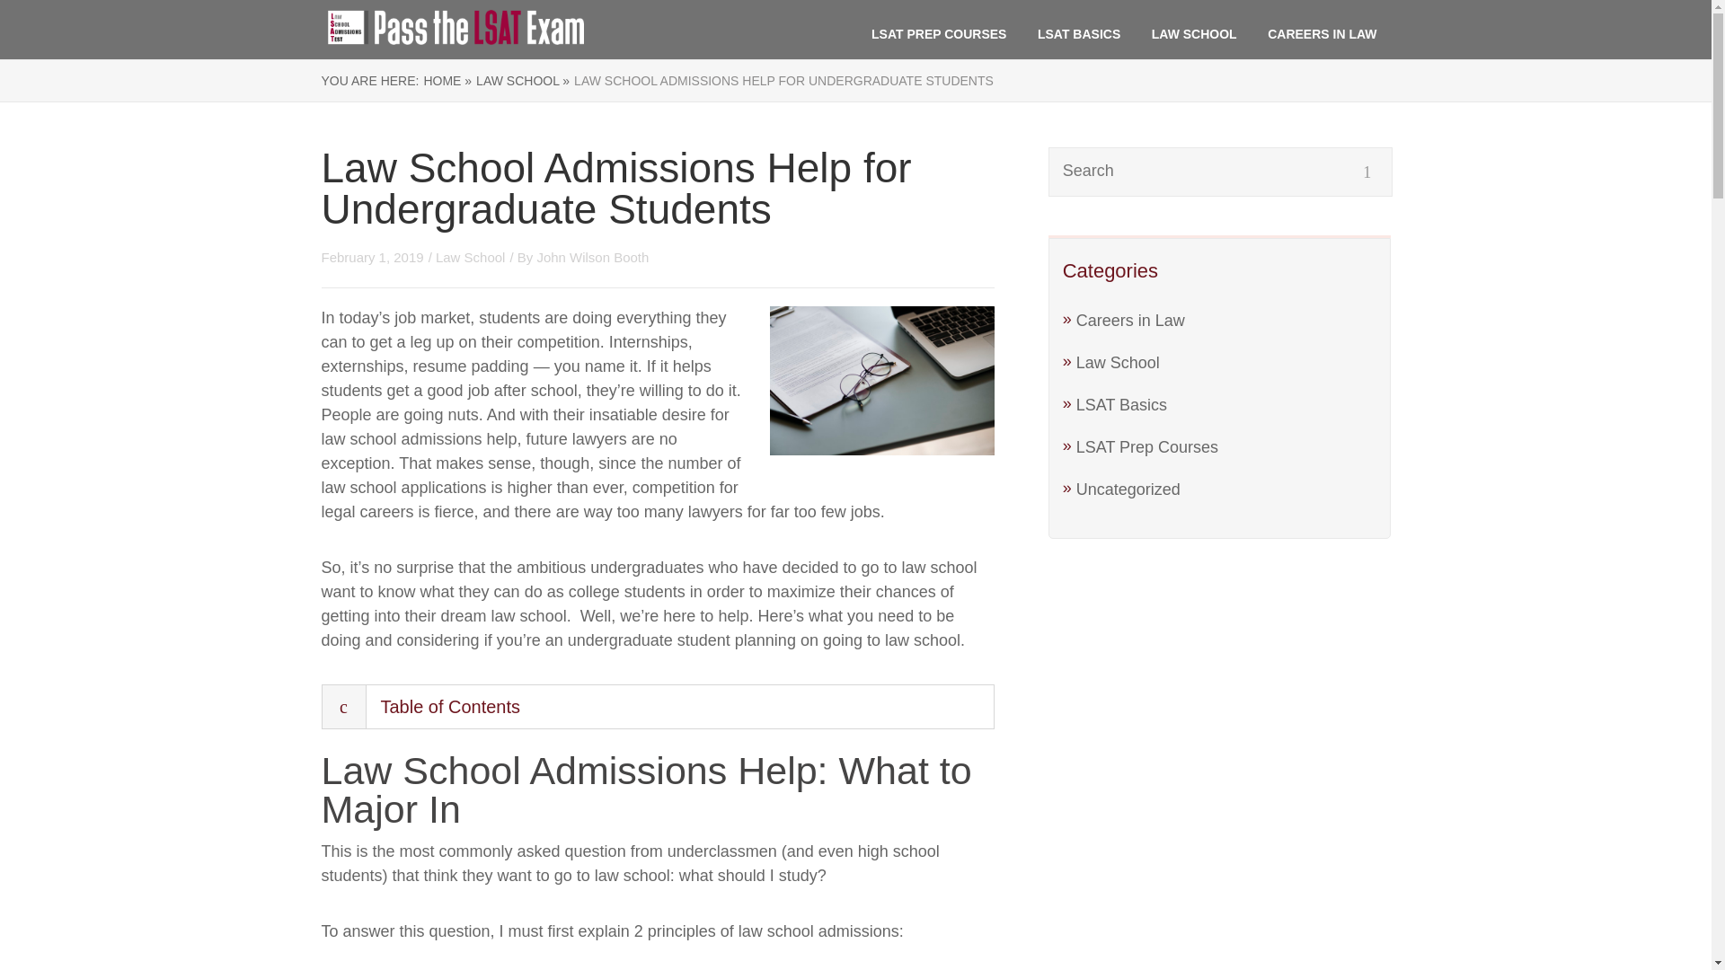 The height and width of the screenshot is (970, 1725). Describe the element at coordinates (1194, 34) in the screenshot. I see `LAW SCHOOL` at that location.